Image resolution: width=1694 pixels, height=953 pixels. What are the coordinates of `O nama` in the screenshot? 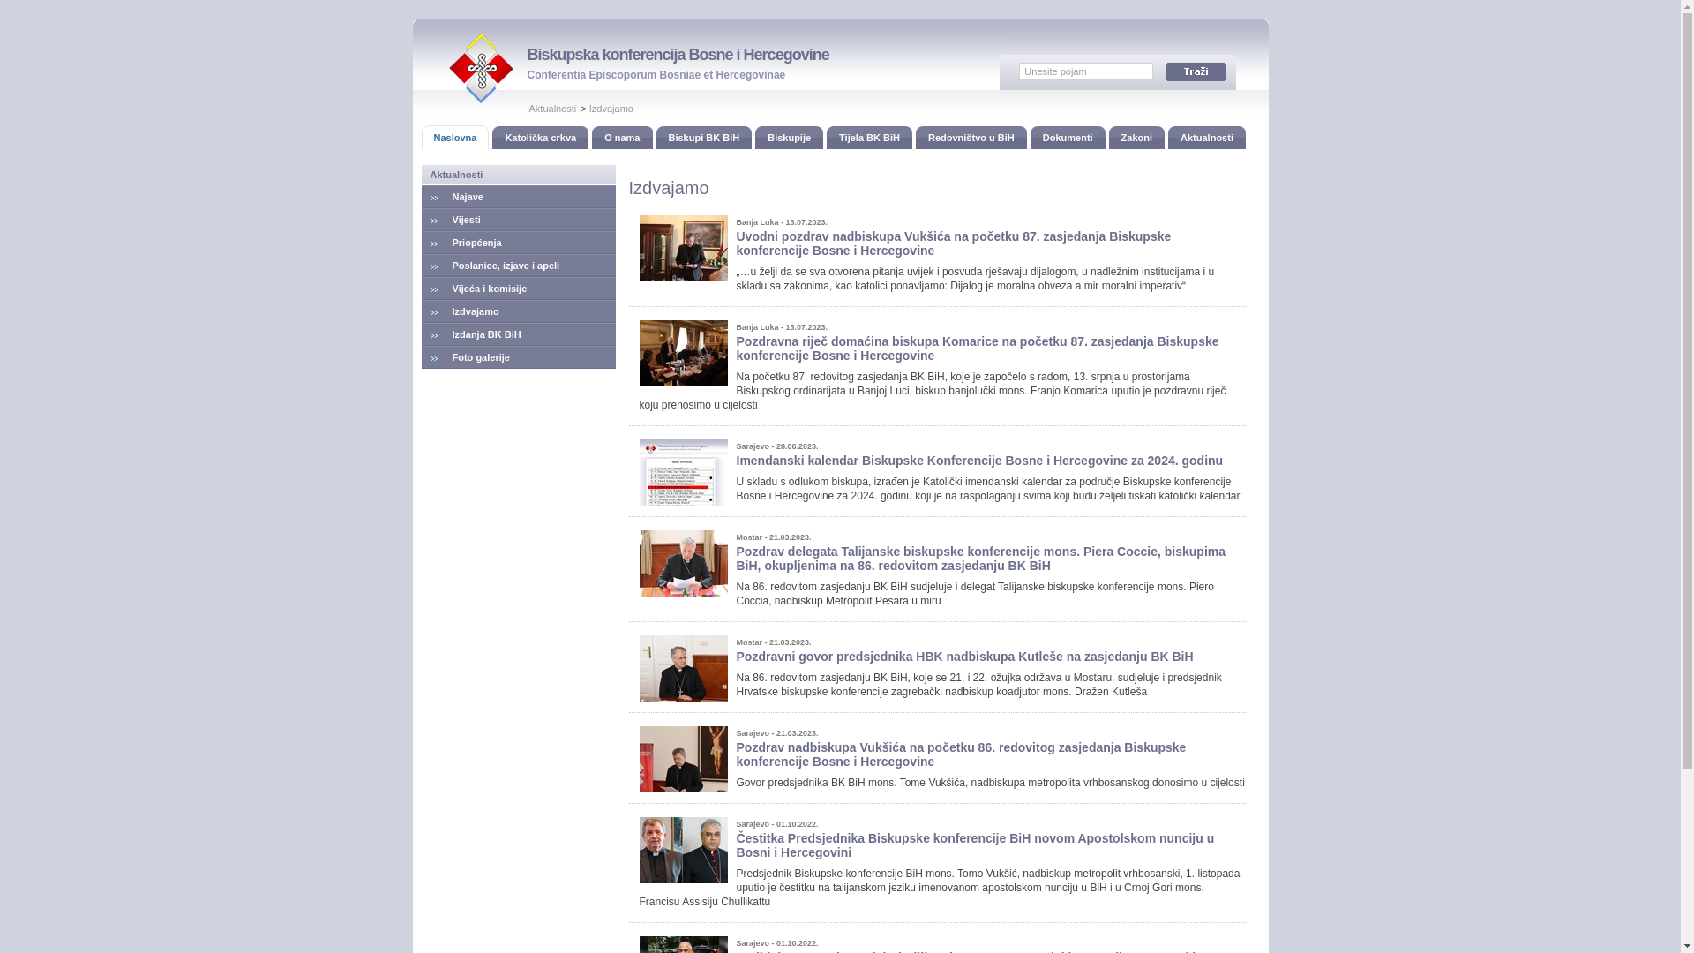 It's located at (622, 138).